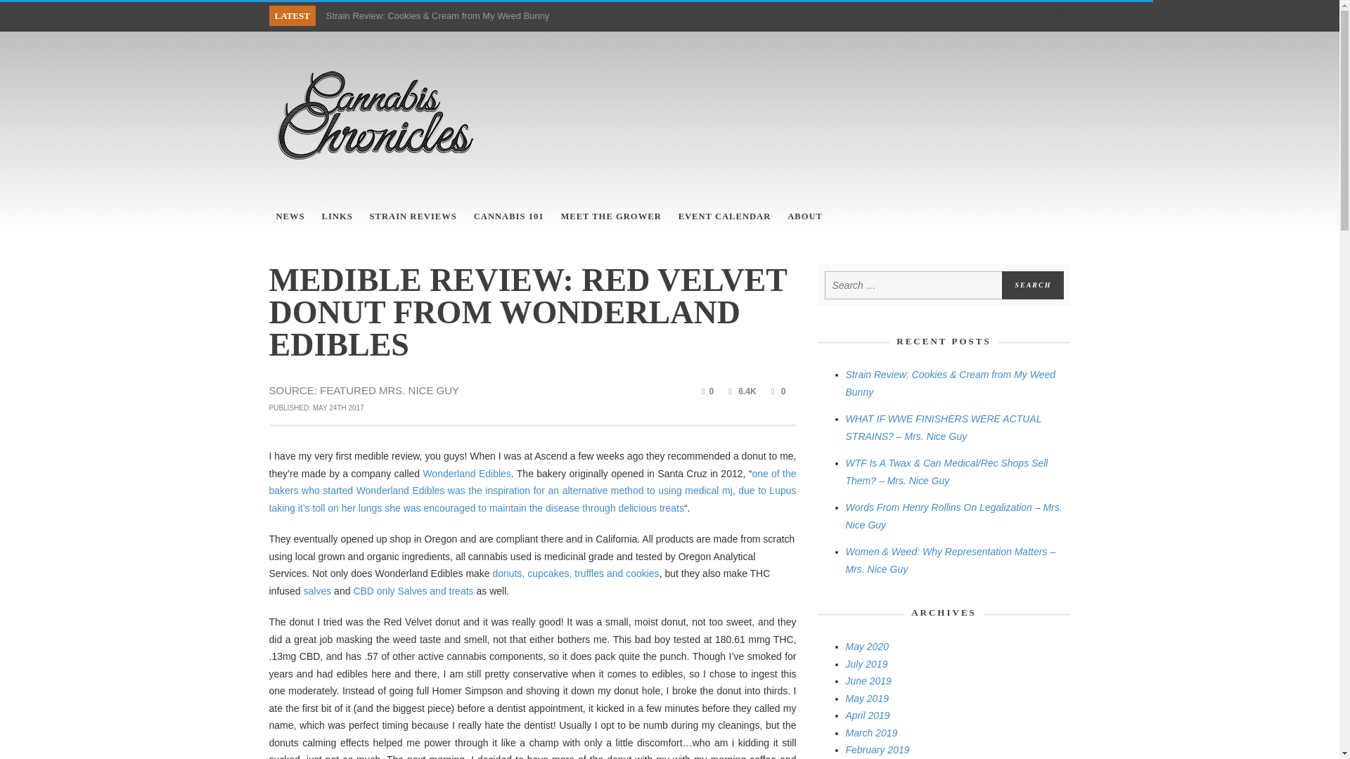 The width and height of the screenshot is (1350, 759). What do you see at coordinates (576, 573) in the screenshot?
I see `donuts, cupcakes, truffles and cookies` at bounding box center [576, 573].